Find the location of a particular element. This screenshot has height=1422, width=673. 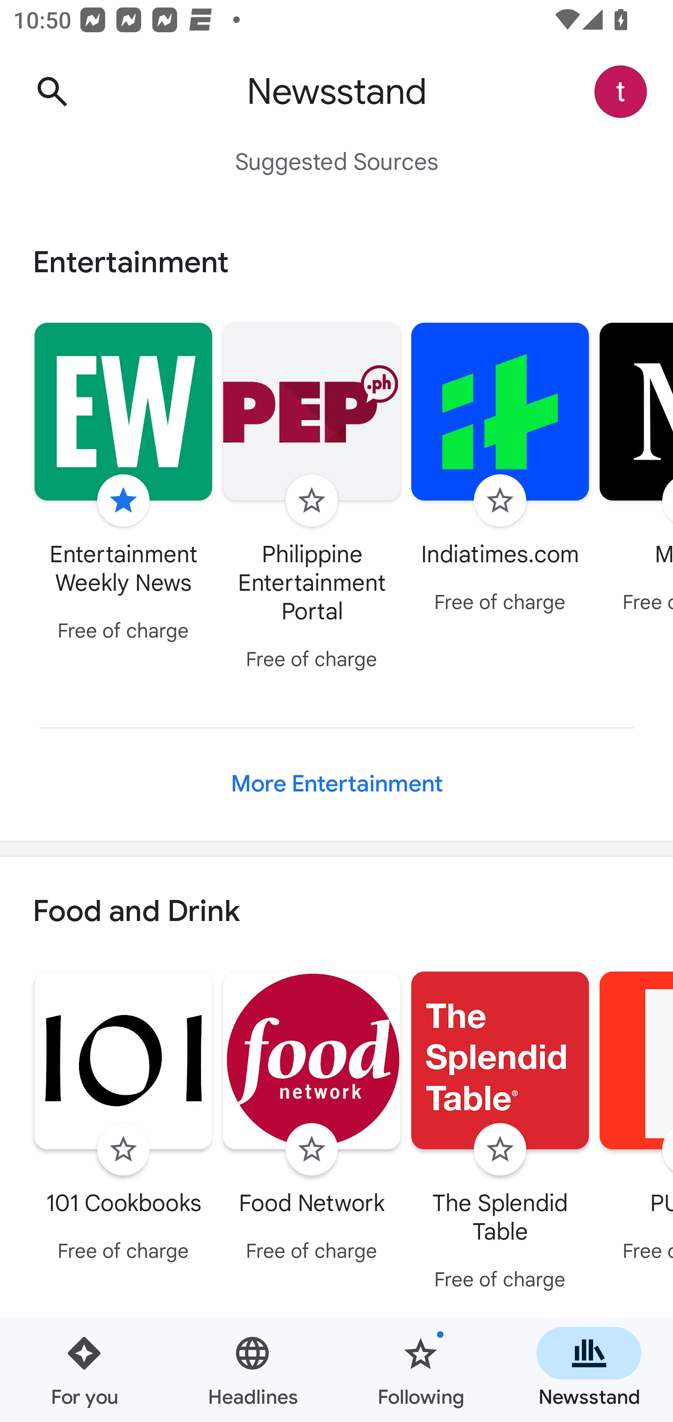

Entertainment is located at coordinates (336, 262).